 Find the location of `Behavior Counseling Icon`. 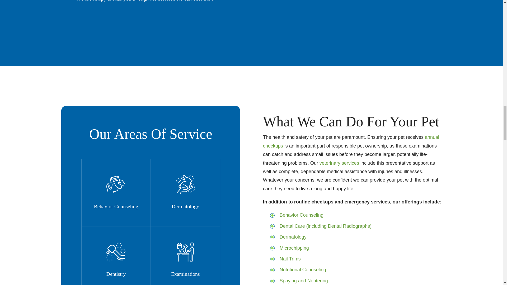

Behavior Counseling Icon is located at coordinates (116, 184).